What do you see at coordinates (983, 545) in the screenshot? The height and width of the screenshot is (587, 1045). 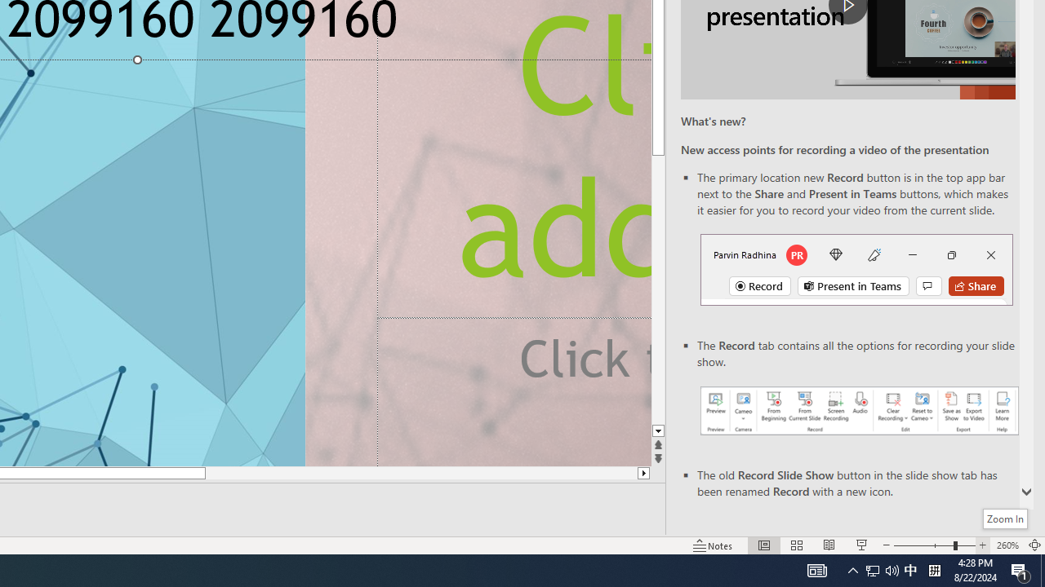 I see `Zoom In` at bounding box center [983, 545].